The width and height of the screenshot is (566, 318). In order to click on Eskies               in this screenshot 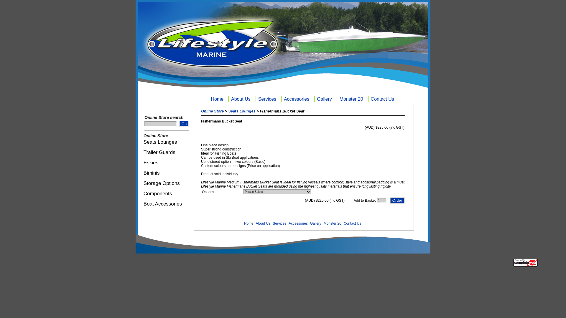, I will do `click(161, 163)`.